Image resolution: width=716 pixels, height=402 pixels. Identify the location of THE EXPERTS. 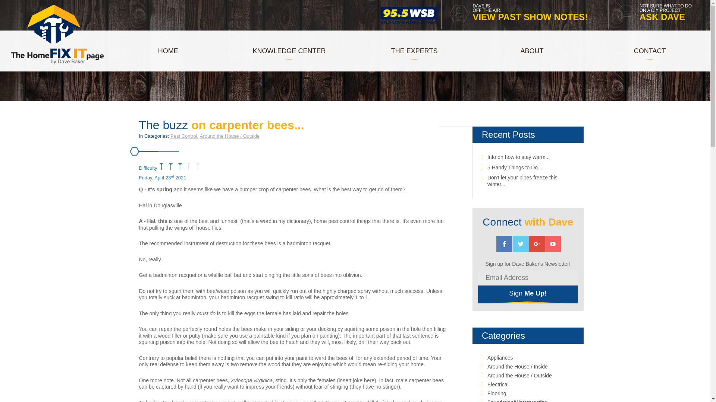
(414, 51).